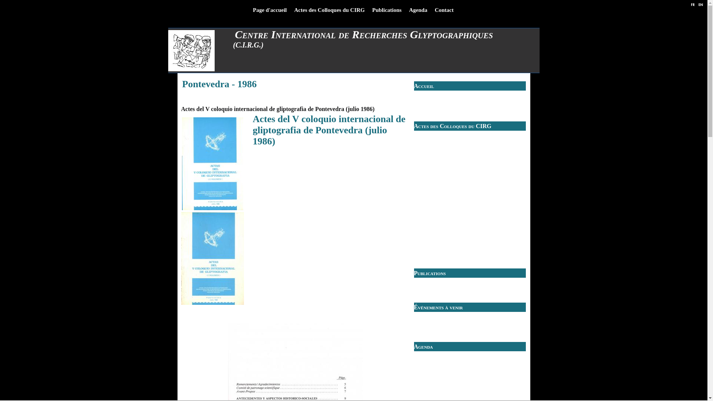  What do you see at coordinates (433, 134) in the screenshot?
I see `Mons - 1979` at bounding box center [433, 134].